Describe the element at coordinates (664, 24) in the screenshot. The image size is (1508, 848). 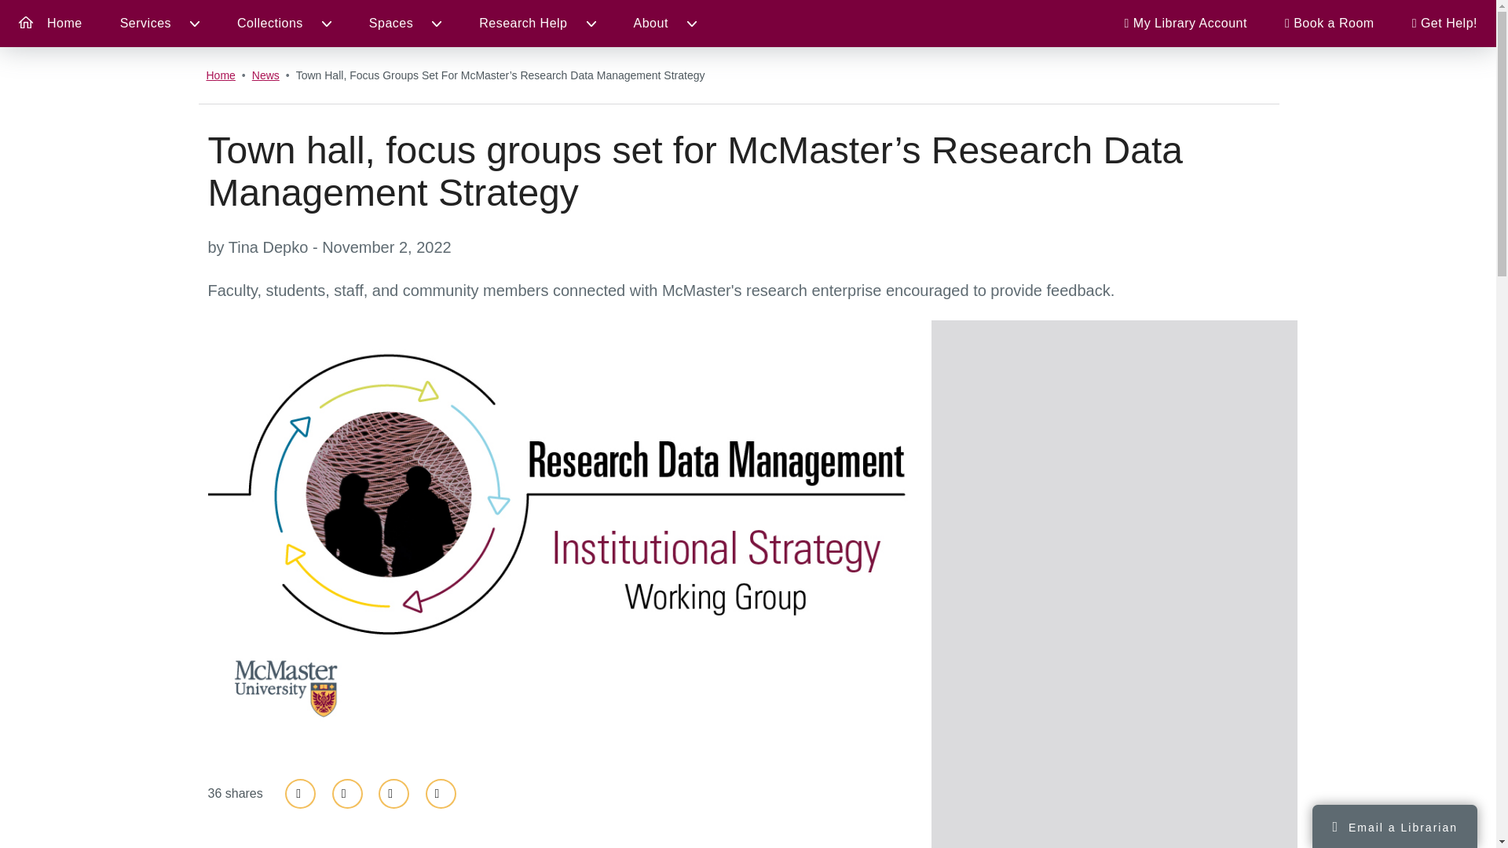
I see `About` at that location.